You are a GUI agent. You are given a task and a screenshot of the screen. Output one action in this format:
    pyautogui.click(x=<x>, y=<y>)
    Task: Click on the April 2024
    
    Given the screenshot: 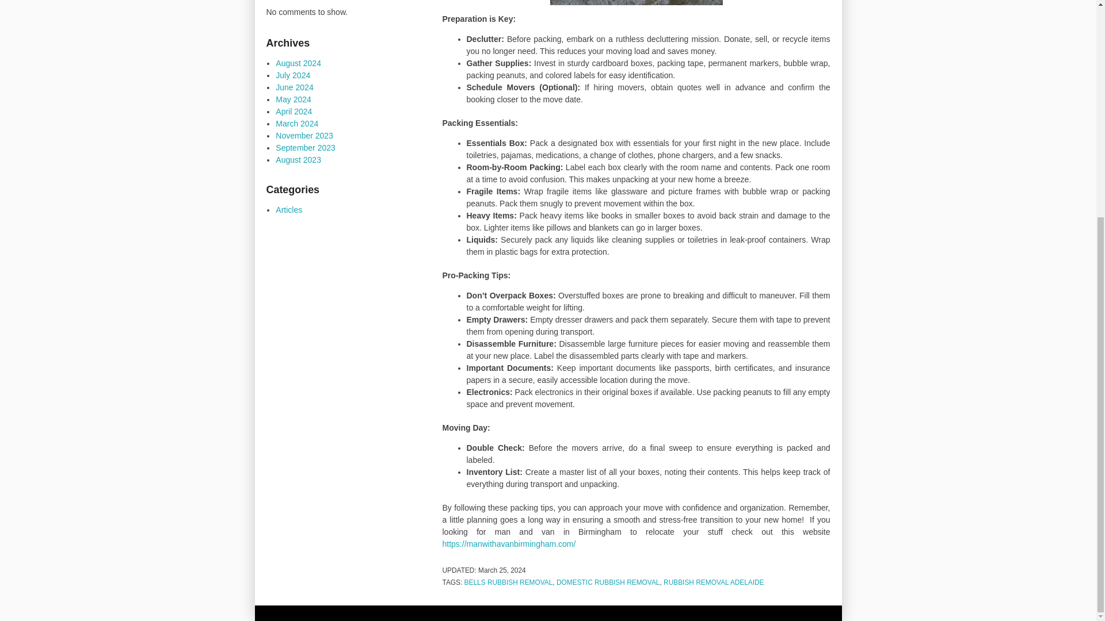 What is the action you would take?
    pyautogui.click(x=294, y=111)
    